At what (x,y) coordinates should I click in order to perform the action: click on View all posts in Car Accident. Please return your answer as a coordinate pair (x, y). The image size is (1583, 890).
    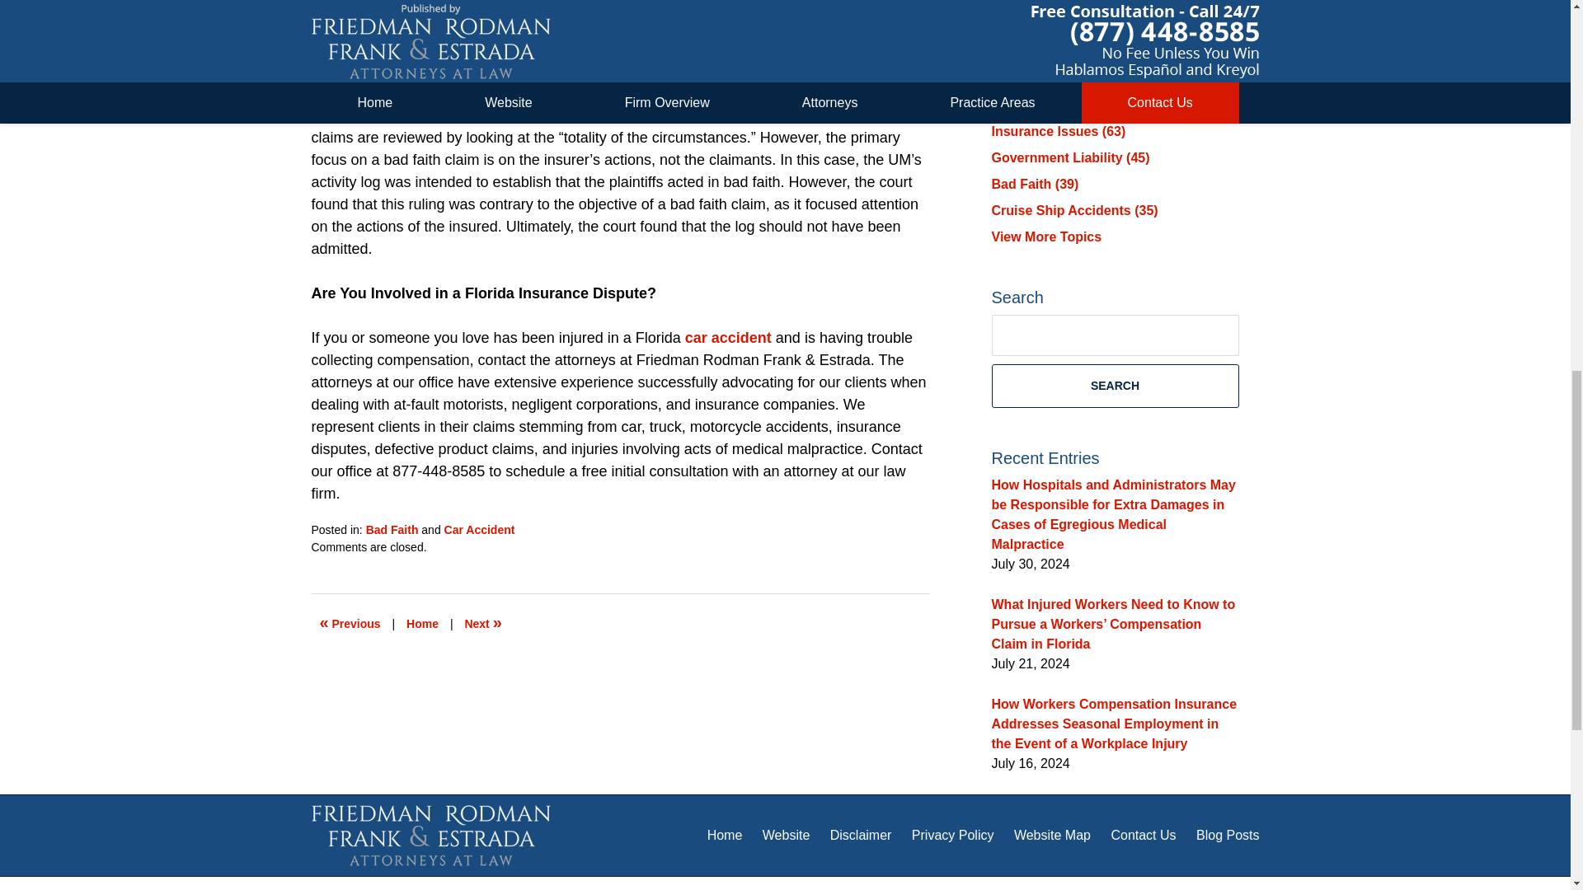
    Looking at the image, I should click on (480, 530).